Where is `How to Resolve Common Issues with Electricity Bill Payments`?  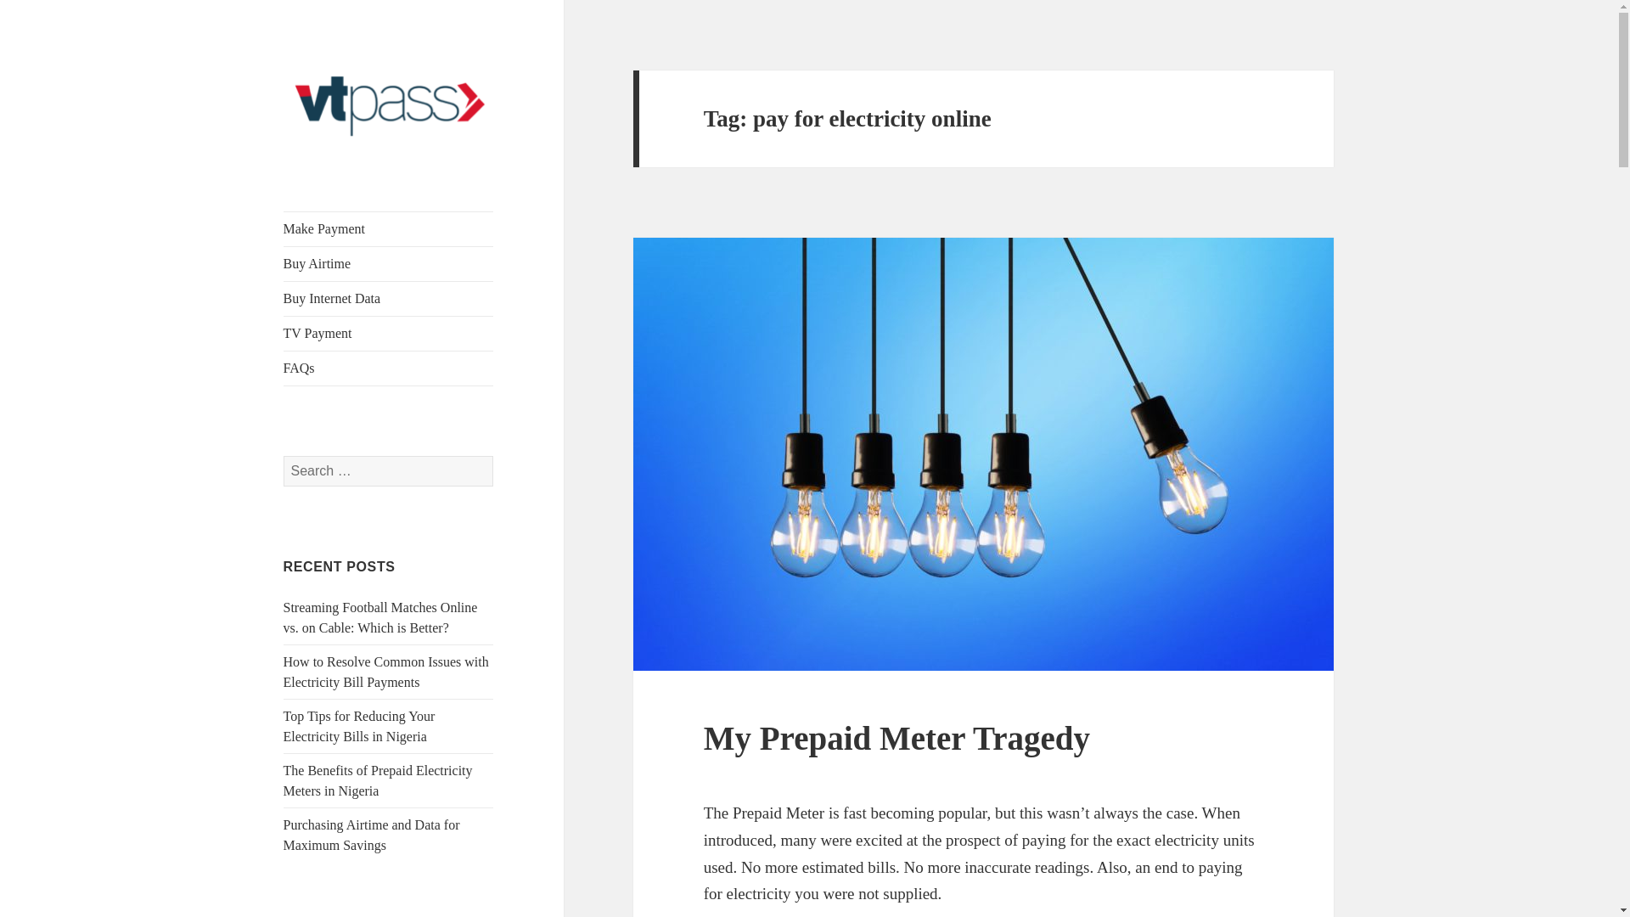
How to Resolve Common Issues with Electricity Bill Payments is located at coordinates (386, 672).